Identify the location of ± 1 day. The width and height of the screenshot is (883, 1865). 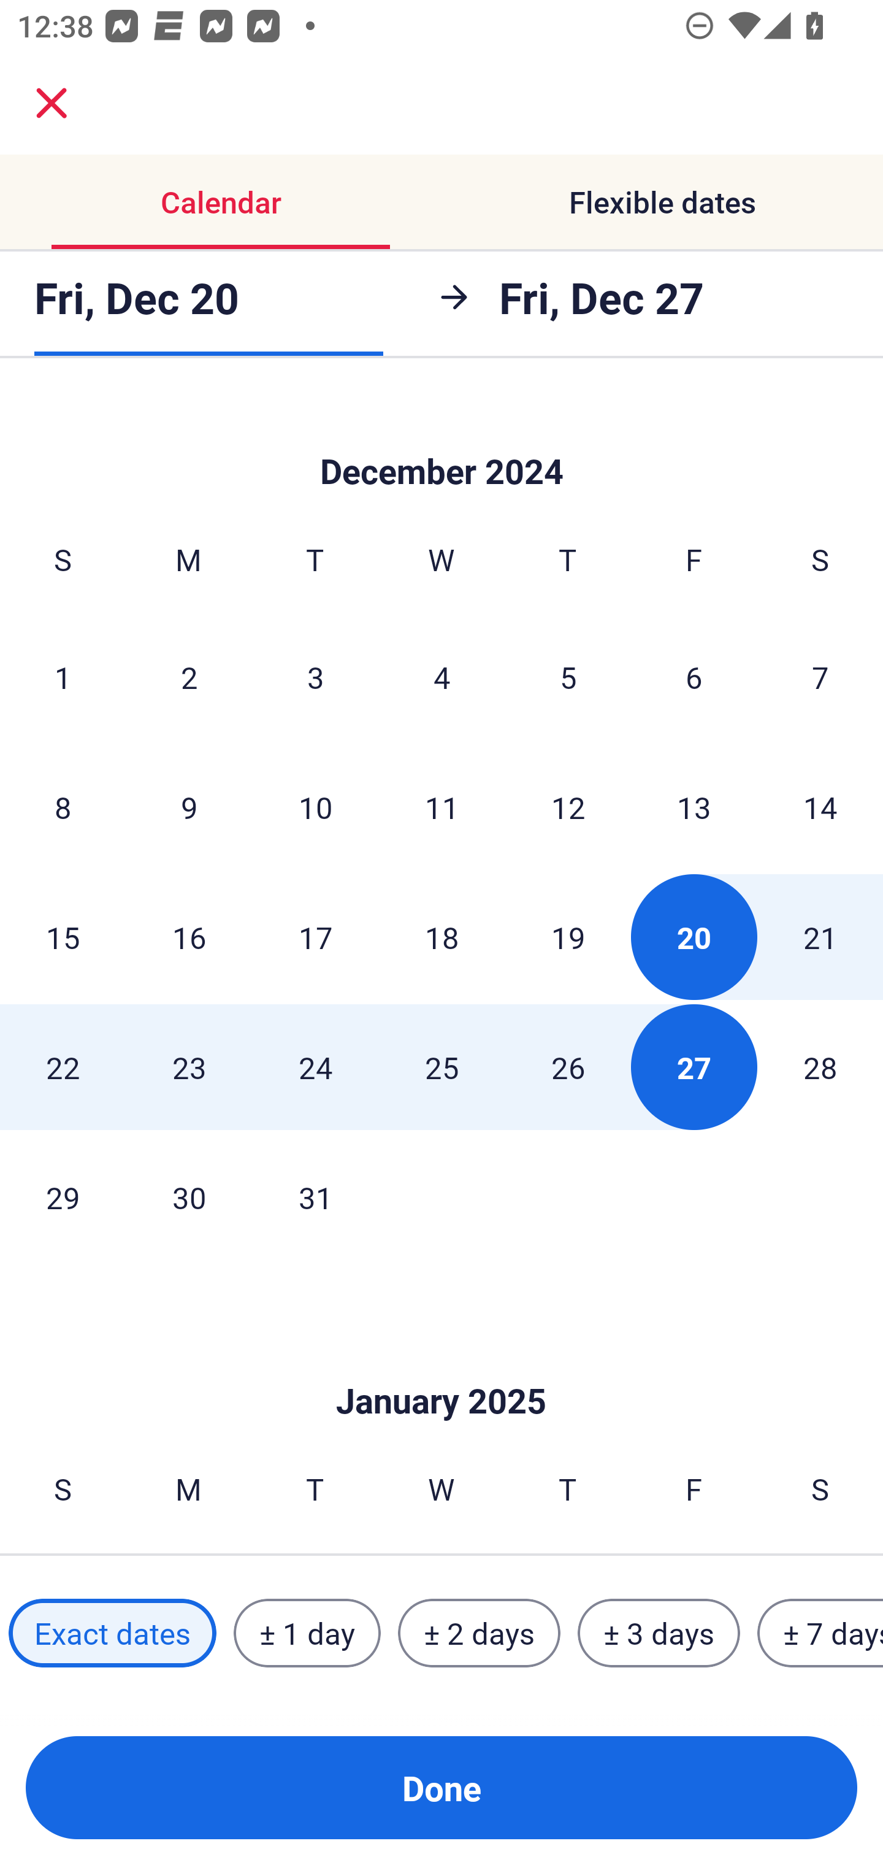
(307, 1632).